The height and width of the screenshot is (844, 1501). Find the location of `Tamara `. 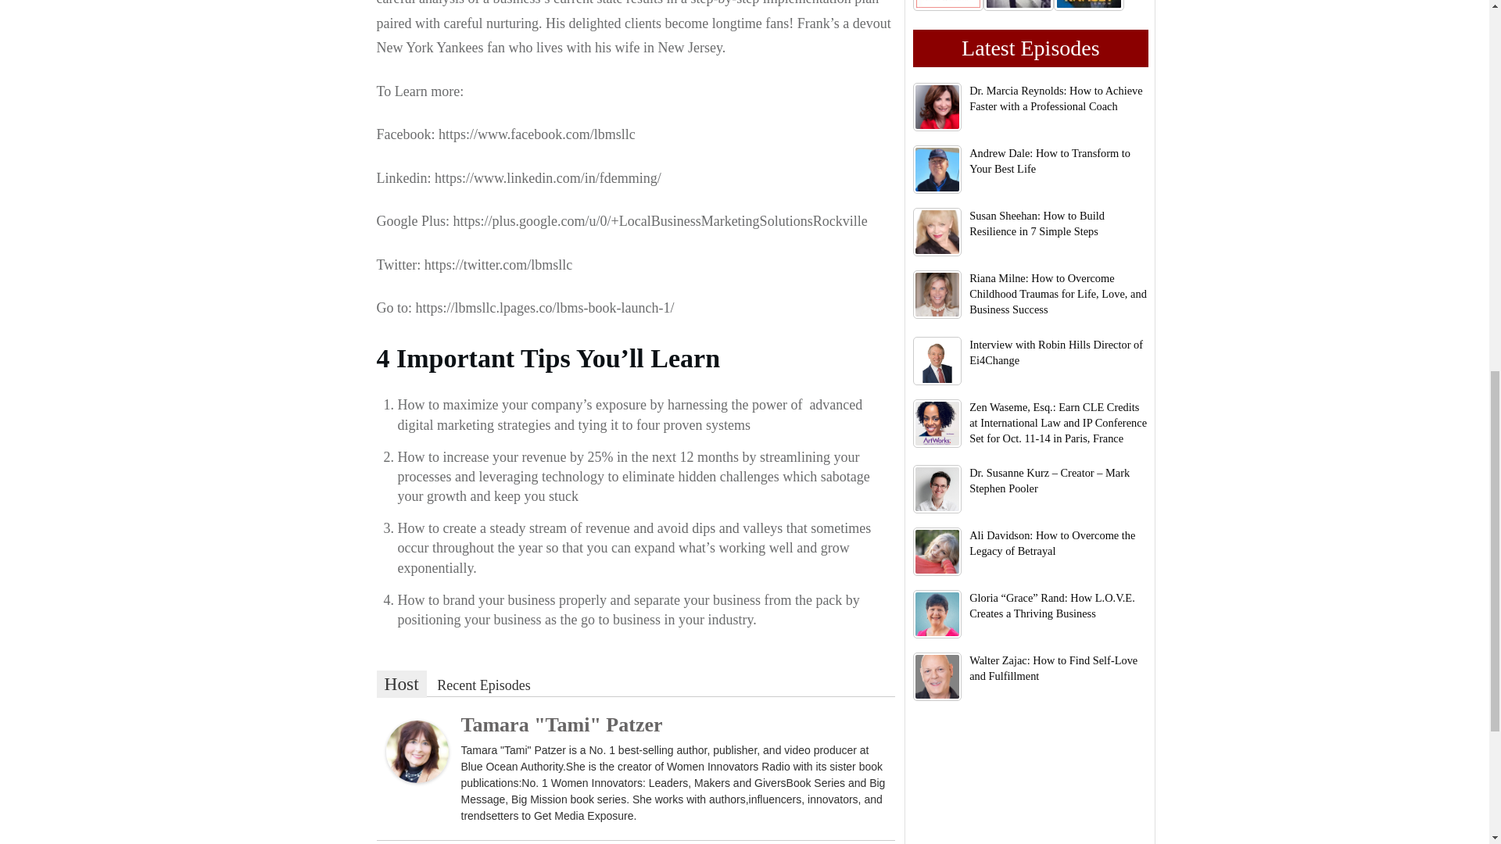

Tamara  is located at coordinates (417, 750).